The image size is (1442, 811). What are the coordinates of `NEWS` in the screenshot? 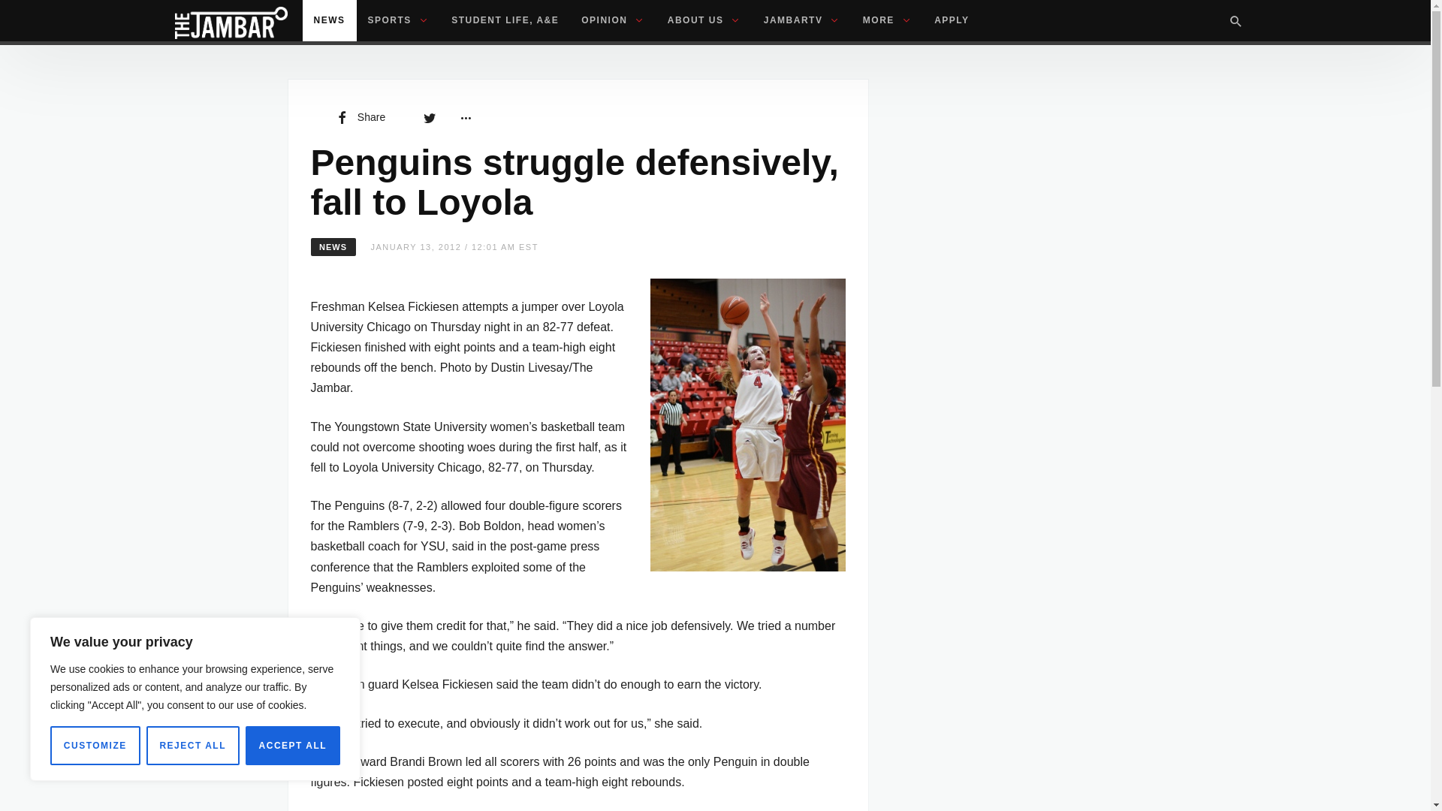 It's located at (329, 21).